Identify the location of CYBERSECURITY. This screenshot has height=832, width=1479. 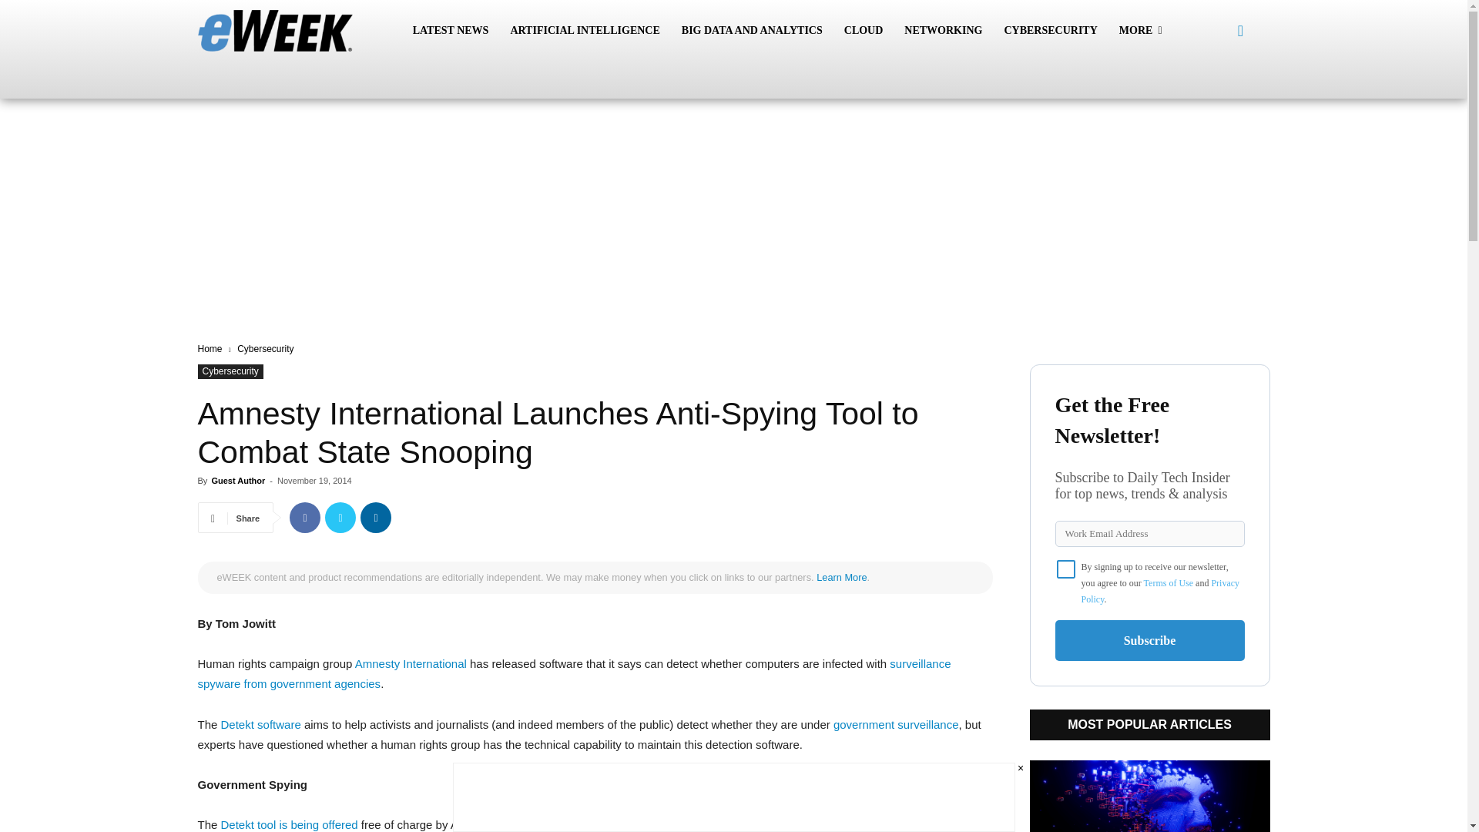
(1050, 31).